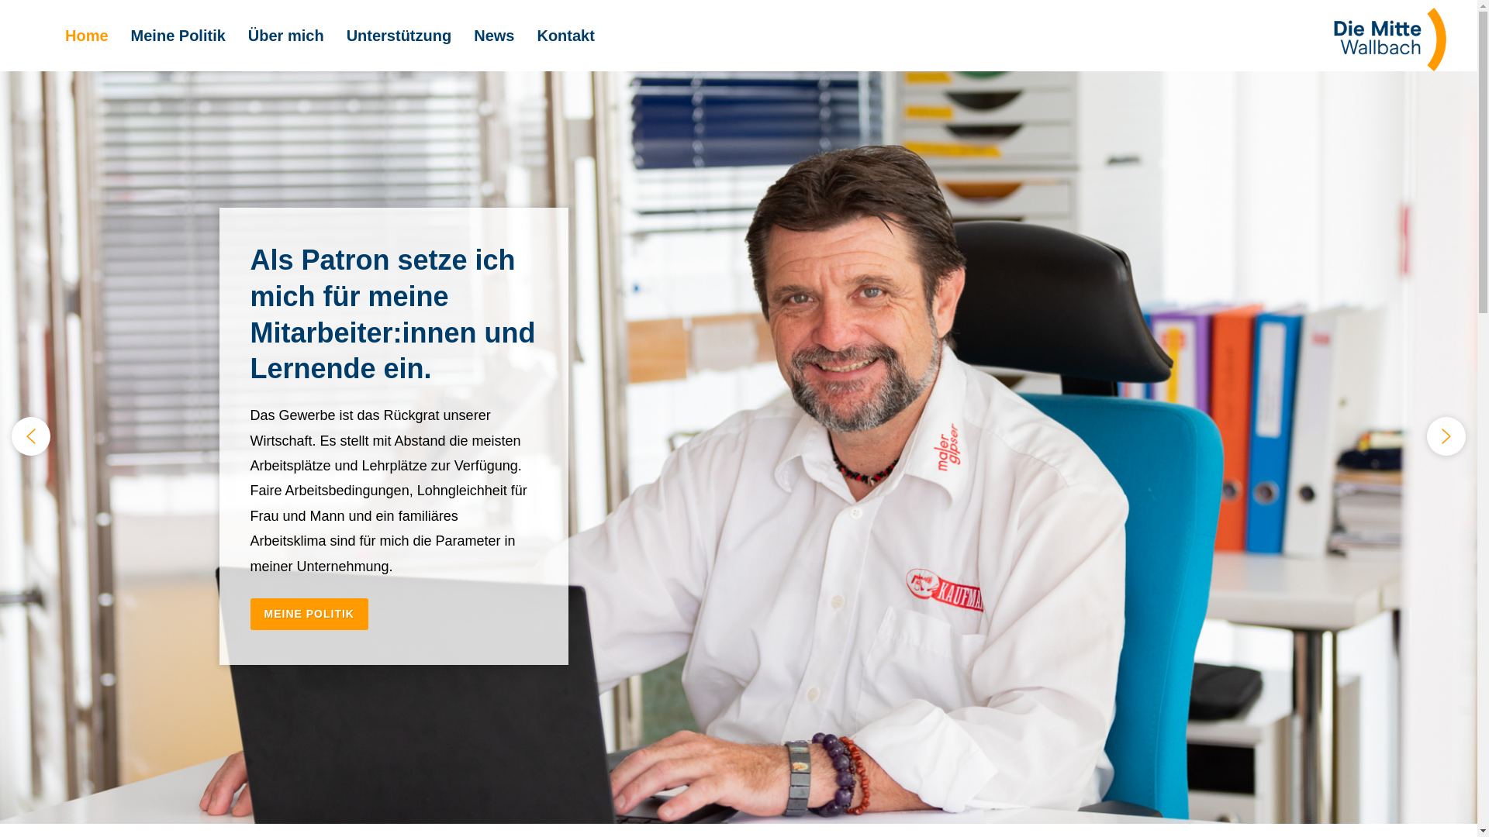 This screenshot has height=837, width=1489. Describe the element at coordinates (1390, 40) in the screenshot. I see `Logo_RGB_Die_Mitte_Wallbach_120angepasst` at that location.